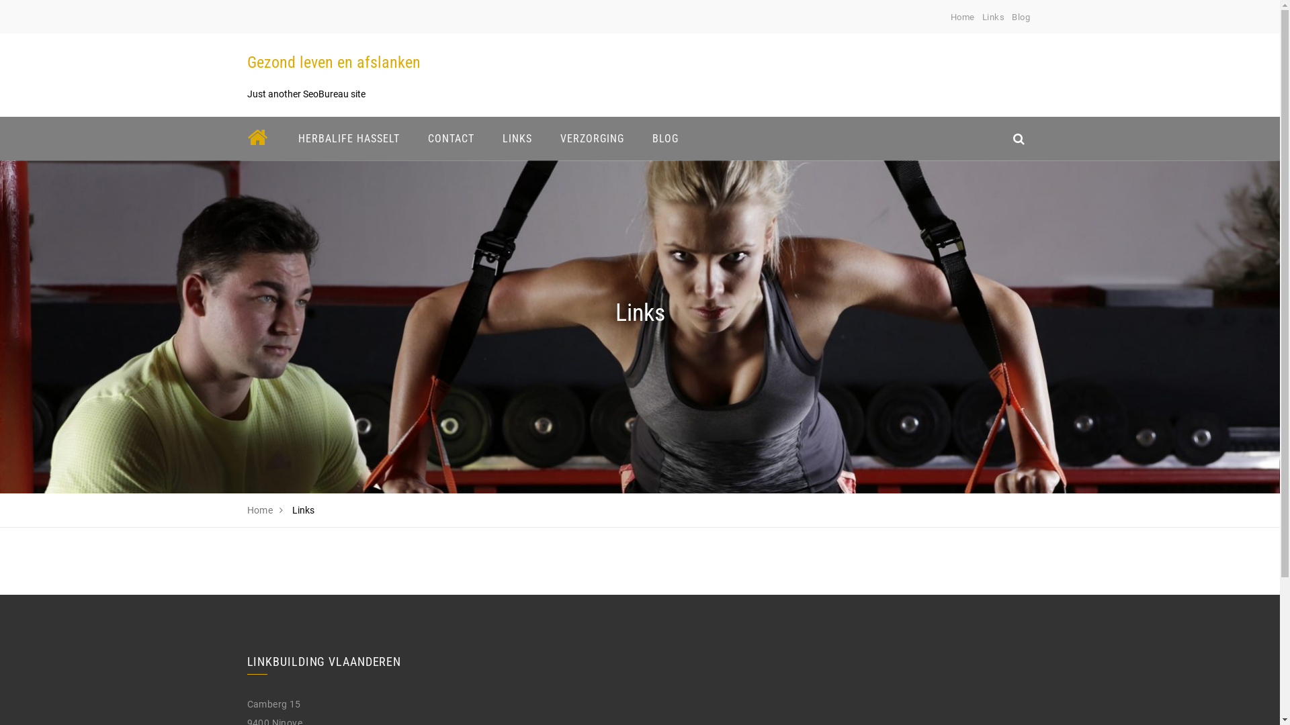  What do you see at coordinates (591, 138) in the screenshot?
I see `VERZORGING` at bounding box center [591, 138].